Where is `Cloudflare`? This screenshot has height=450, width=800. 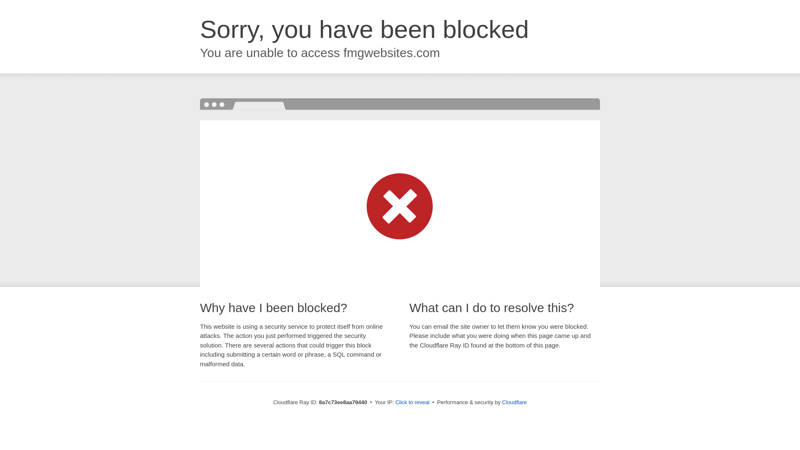 Cloudflare is located at coordinates (514, 402).